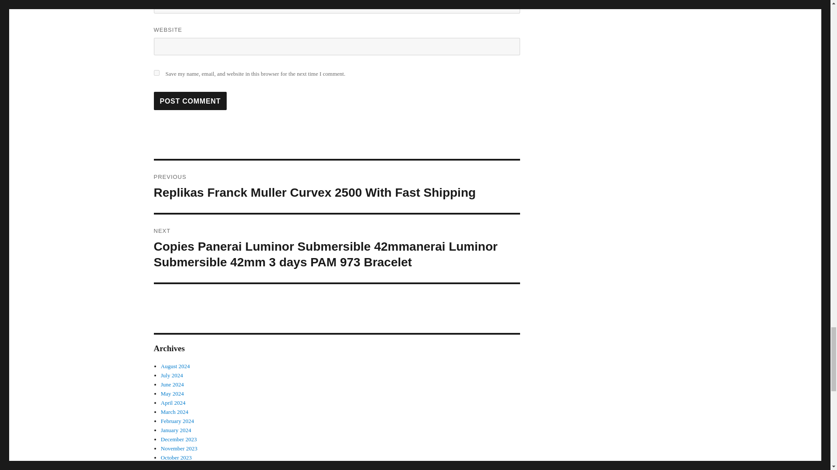 Image resolution: width=837 pixels, height=470 pixels. What do you see at coordinates (175, 366) in the screenshot?
I see `August 2024` at bounding box center [175, 366].